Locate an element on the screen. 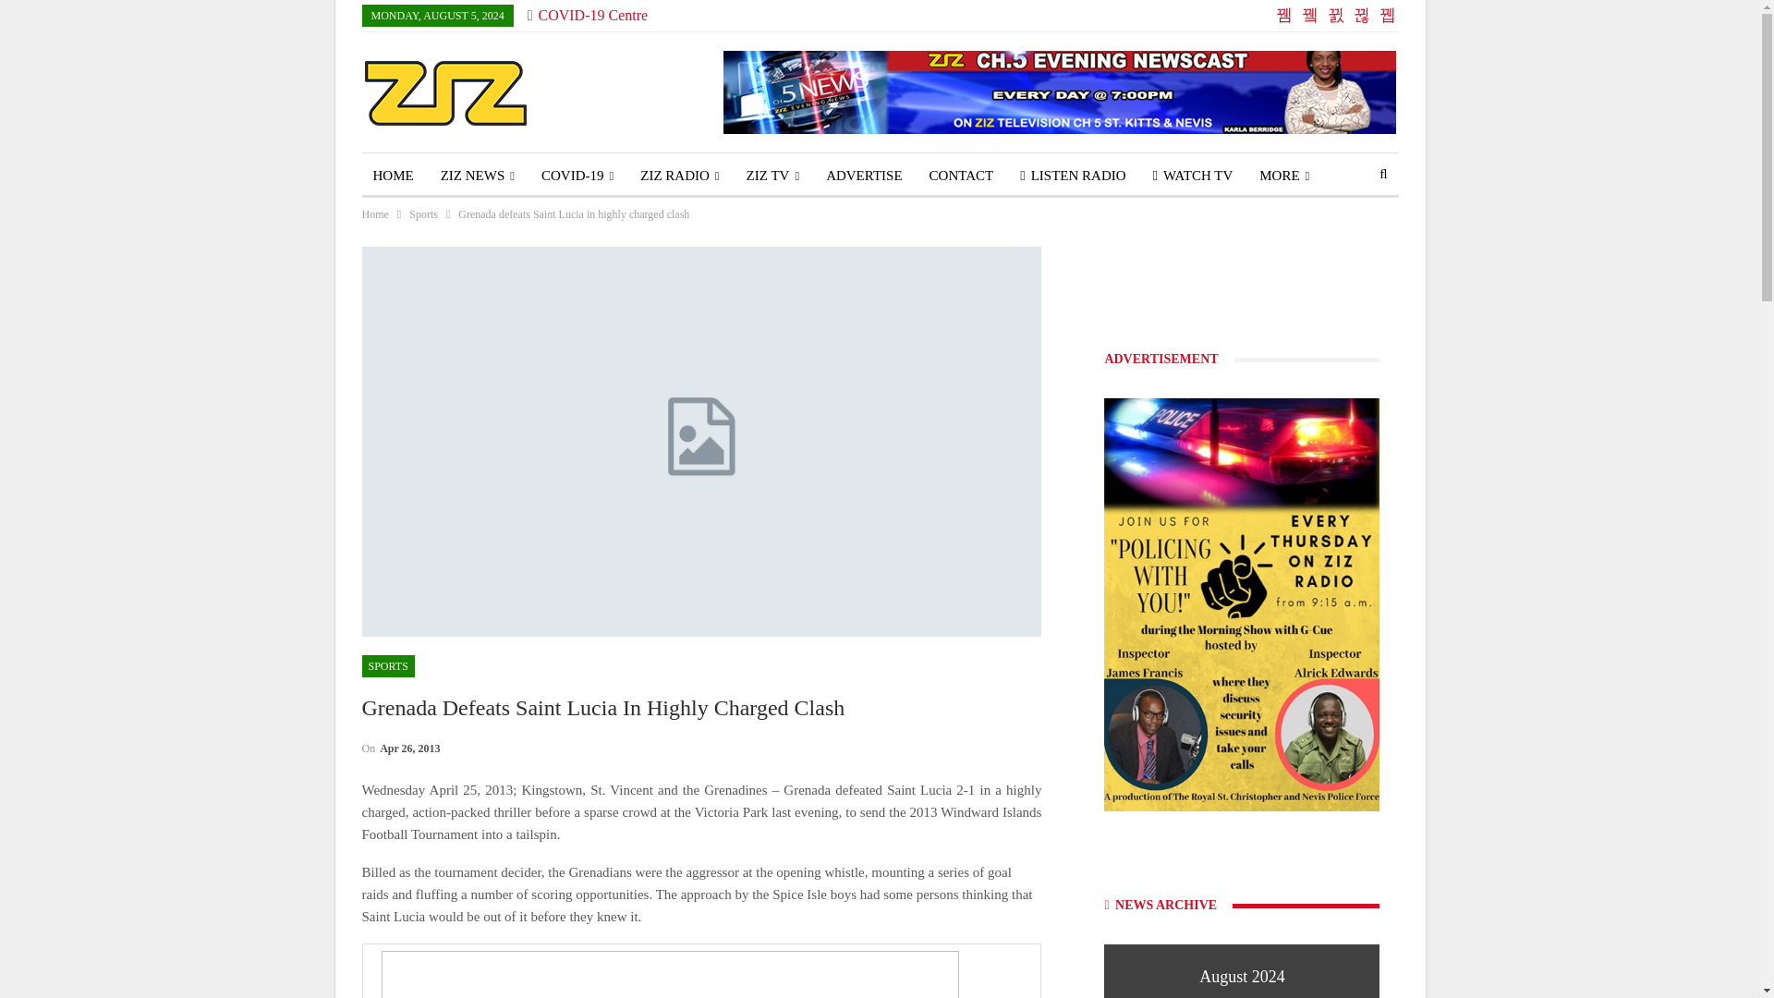  ZIZ RADIO is located at coordinates (679, 176).